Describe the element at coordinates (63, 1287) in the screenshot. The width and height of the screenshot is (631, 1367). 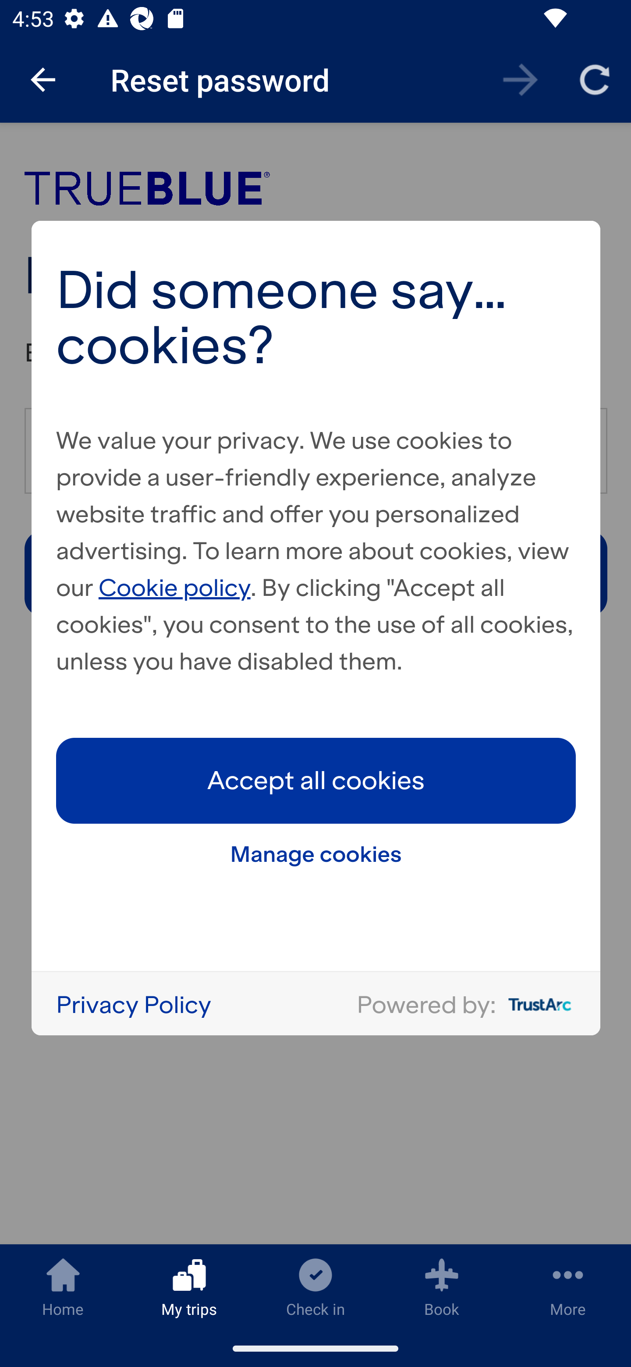
I see `Home` at that location.